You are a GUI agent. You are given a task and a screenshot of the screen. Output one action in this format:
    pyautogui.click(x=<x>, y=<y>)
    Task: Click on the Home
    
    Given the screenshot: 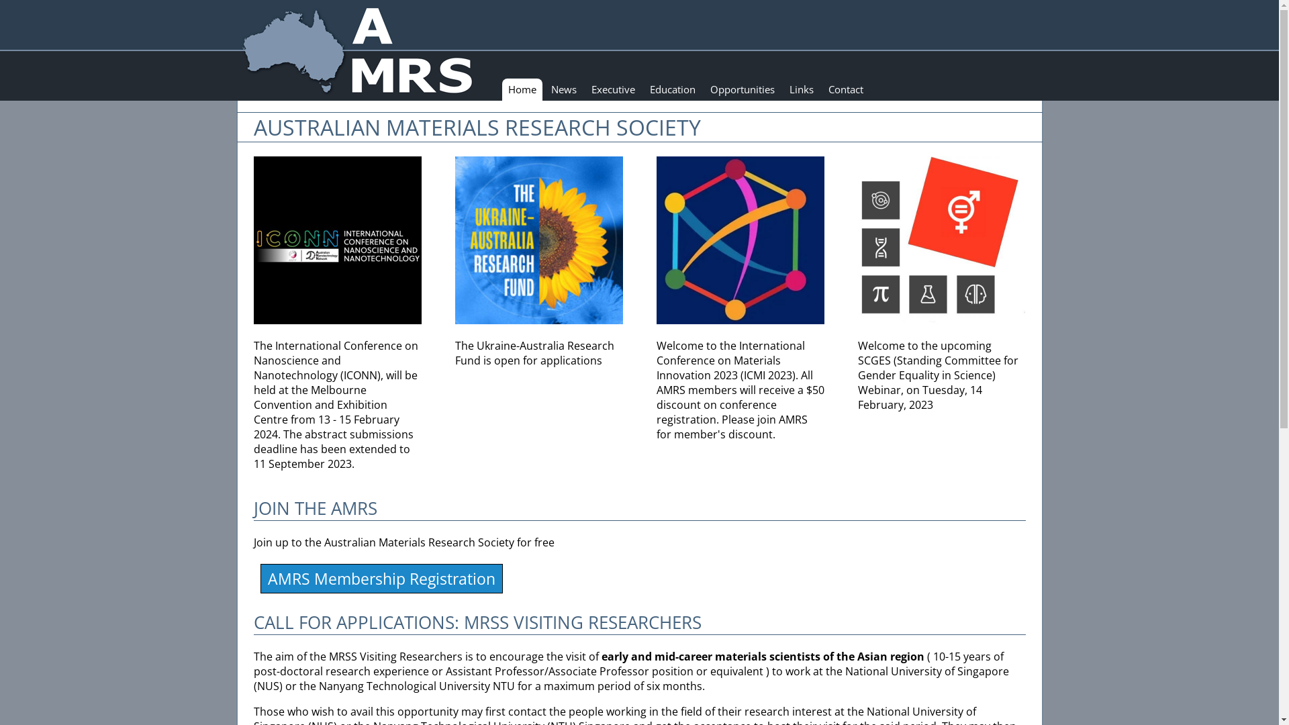 What is the action you would take?
    pyautogui.click(x=522, y=90)
    